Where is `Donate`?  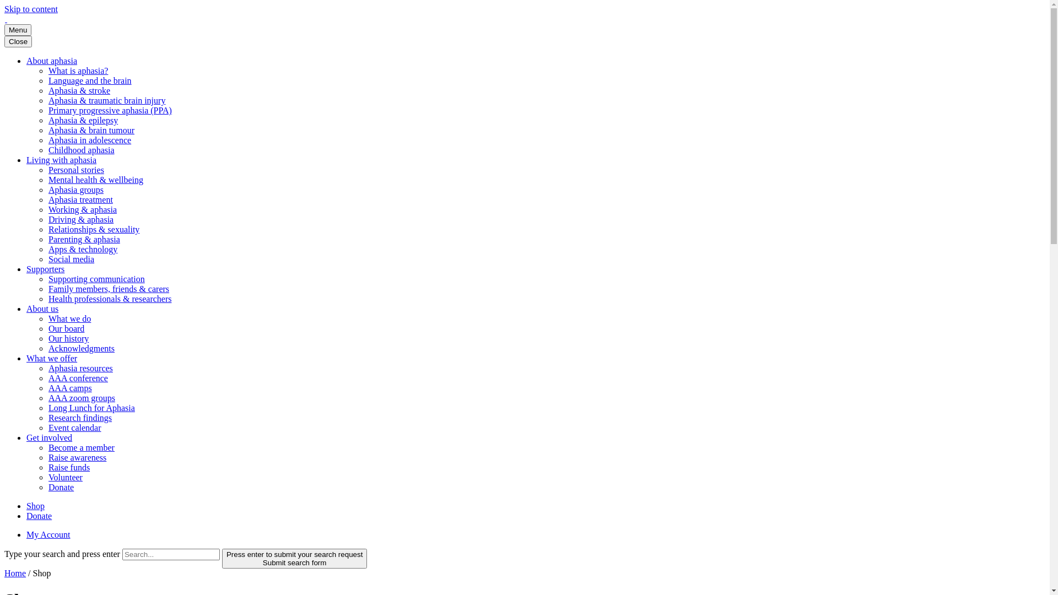 Donate is located at coordinates (39, 516).